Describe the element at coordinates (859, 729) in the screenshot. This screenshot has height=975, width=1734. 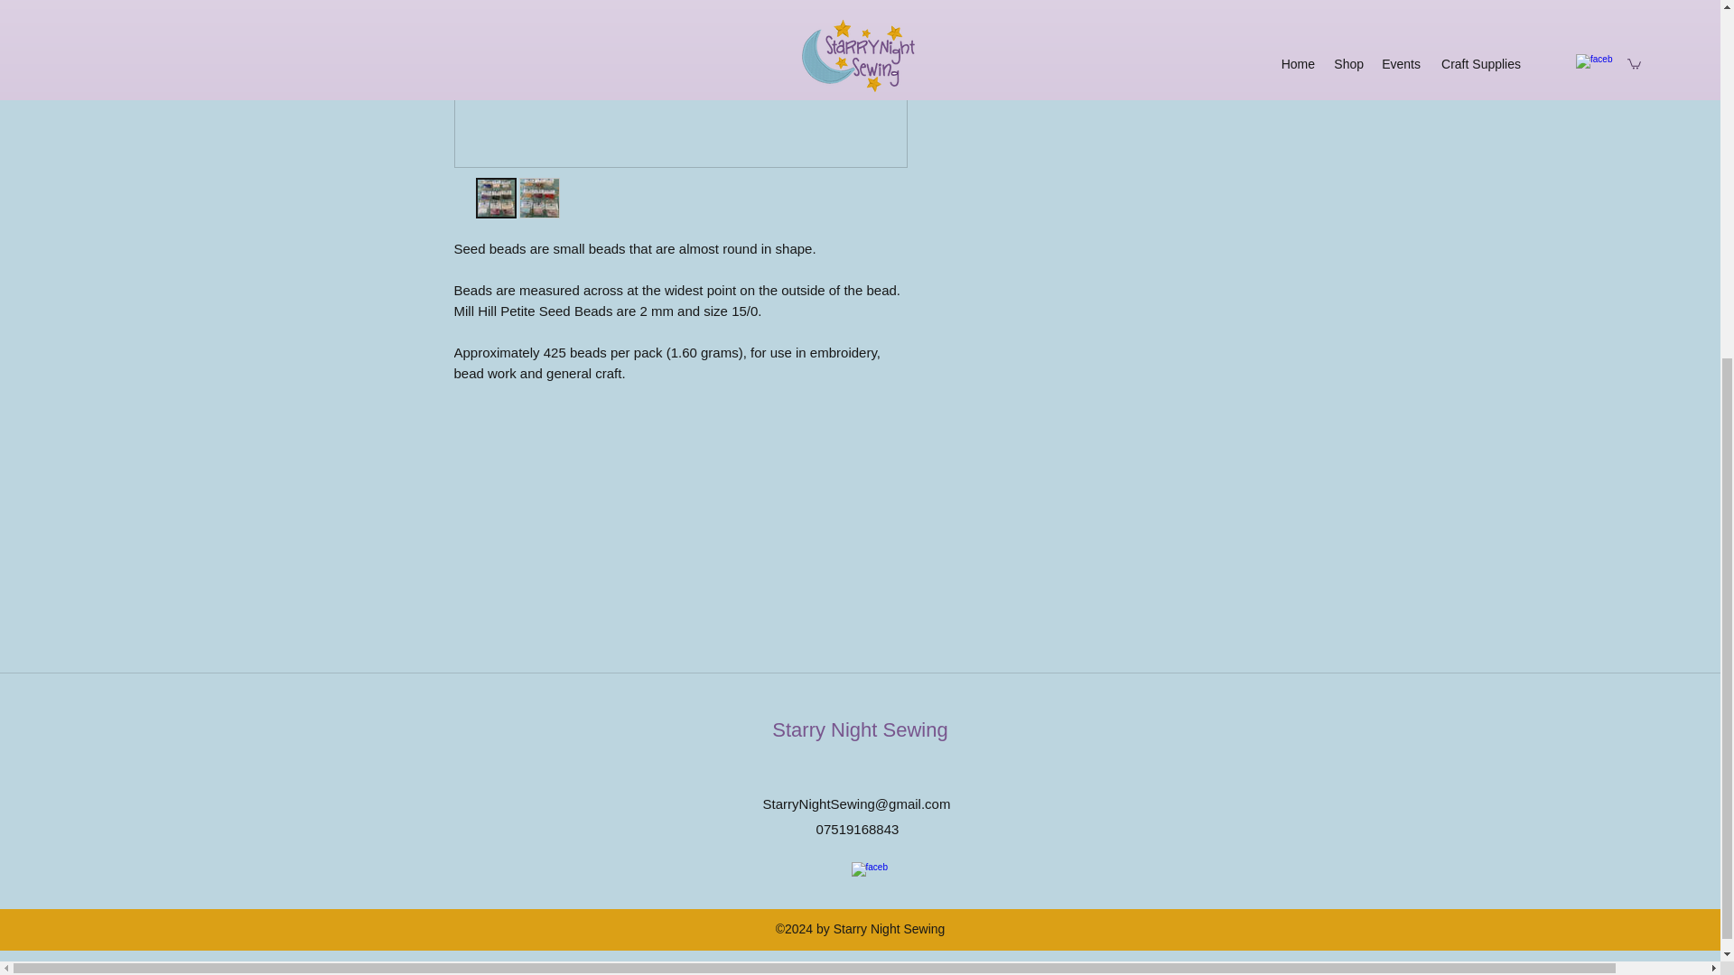
I see `Starry Night Sewing` at that location.